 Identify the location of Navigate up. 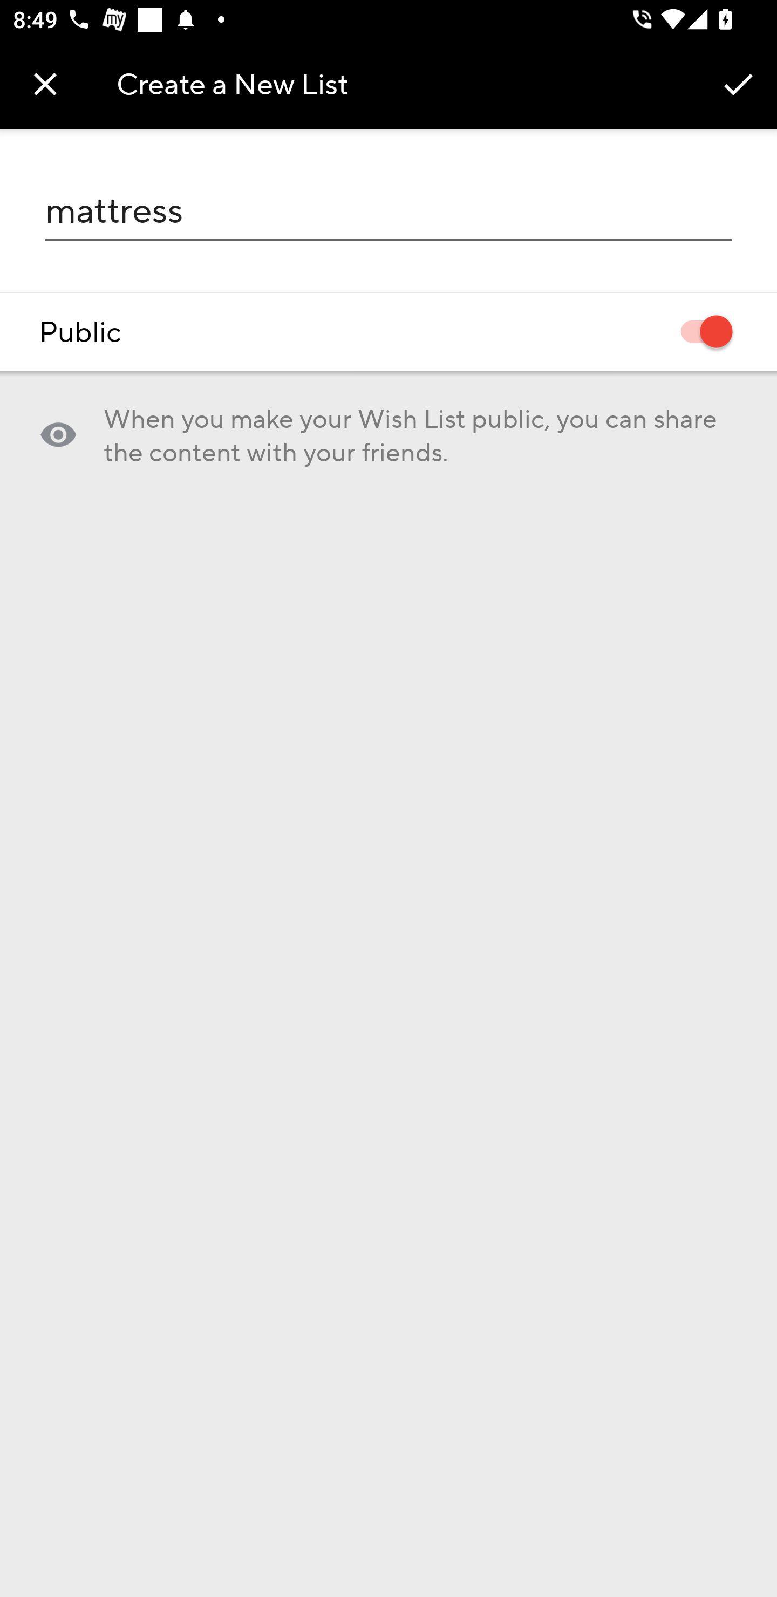
(45, 84).